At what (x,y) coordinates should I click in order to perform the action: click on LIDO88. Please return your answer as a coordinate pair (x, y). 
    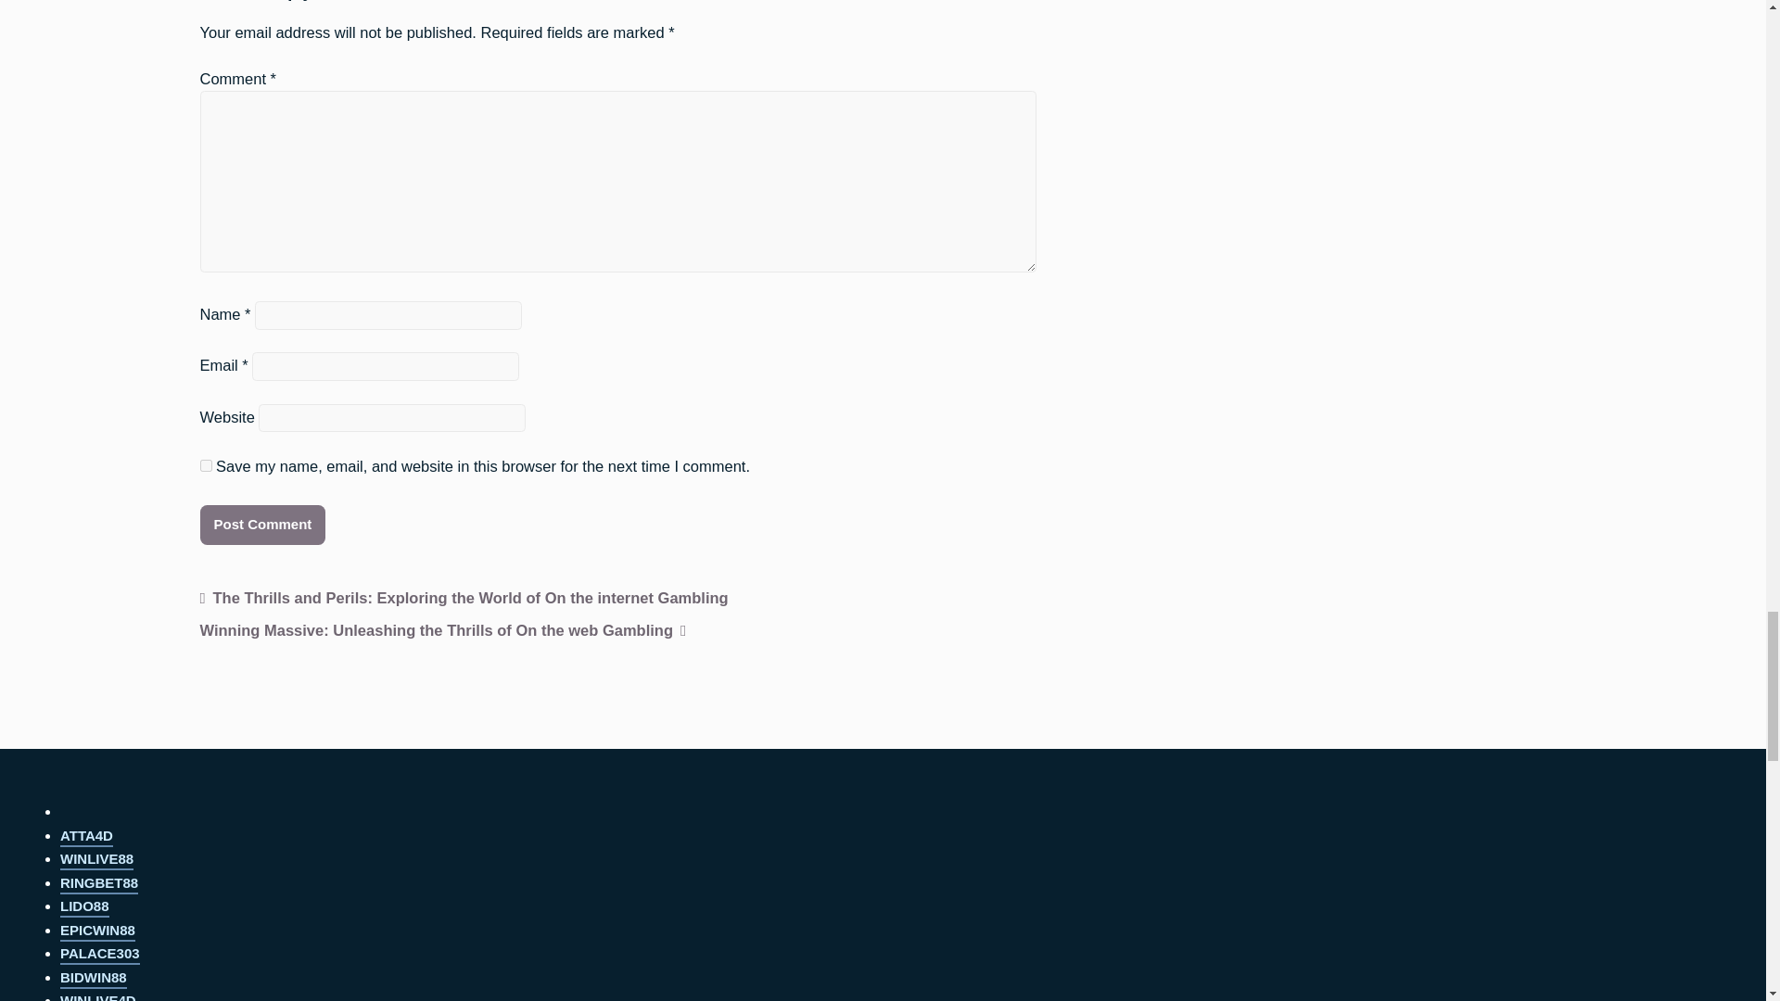
    Looking at the image, I should click on (84, 907).